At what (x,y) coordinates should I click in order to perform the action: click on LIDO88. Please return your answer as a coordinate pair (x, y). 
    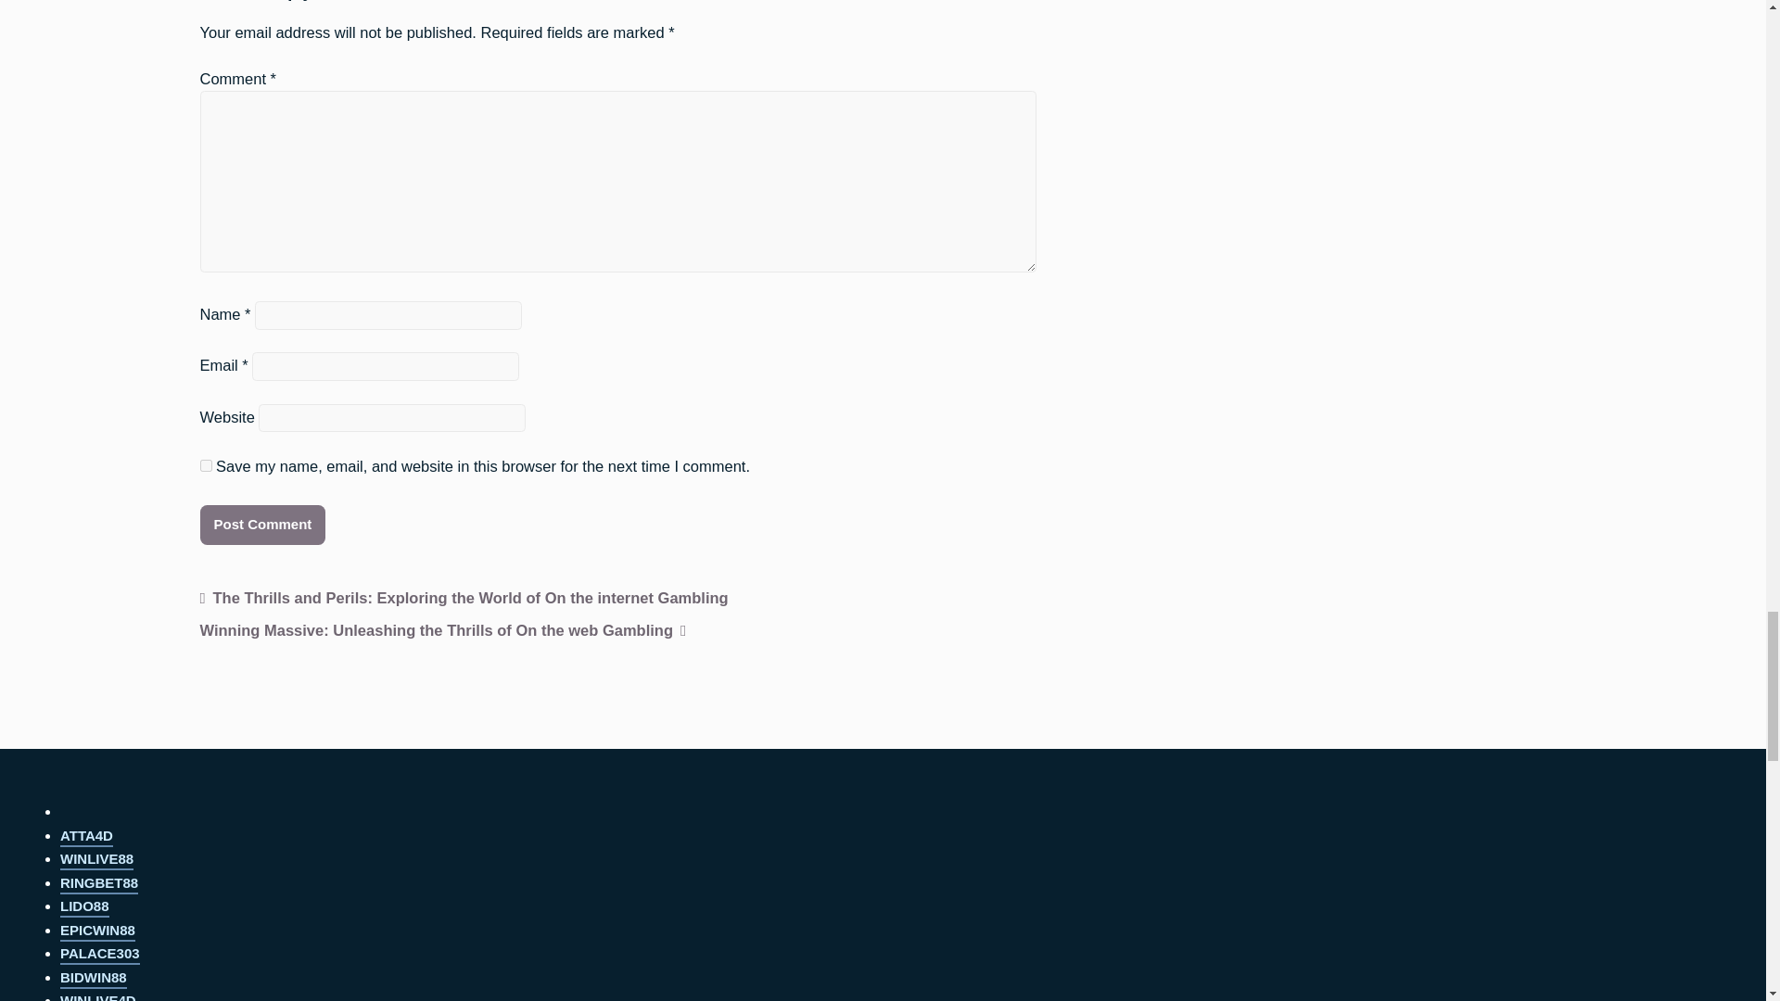
    Looking at the image, I should click on (84, 907).